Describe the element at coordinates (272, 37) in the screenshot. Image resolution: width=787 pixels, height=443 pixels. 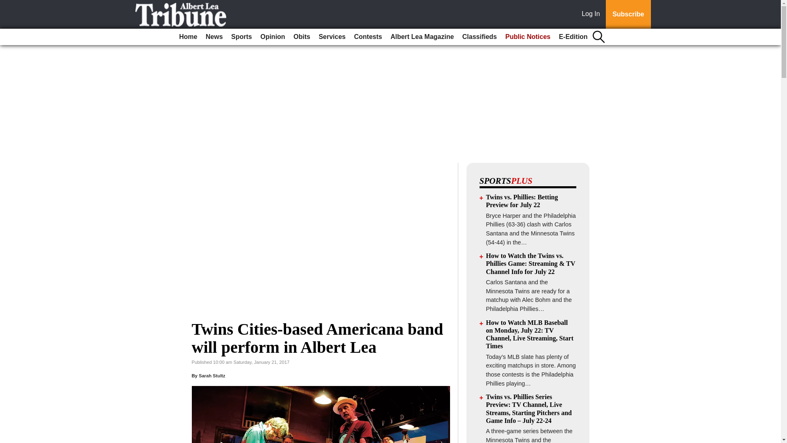
I see `Opinion` at that location.